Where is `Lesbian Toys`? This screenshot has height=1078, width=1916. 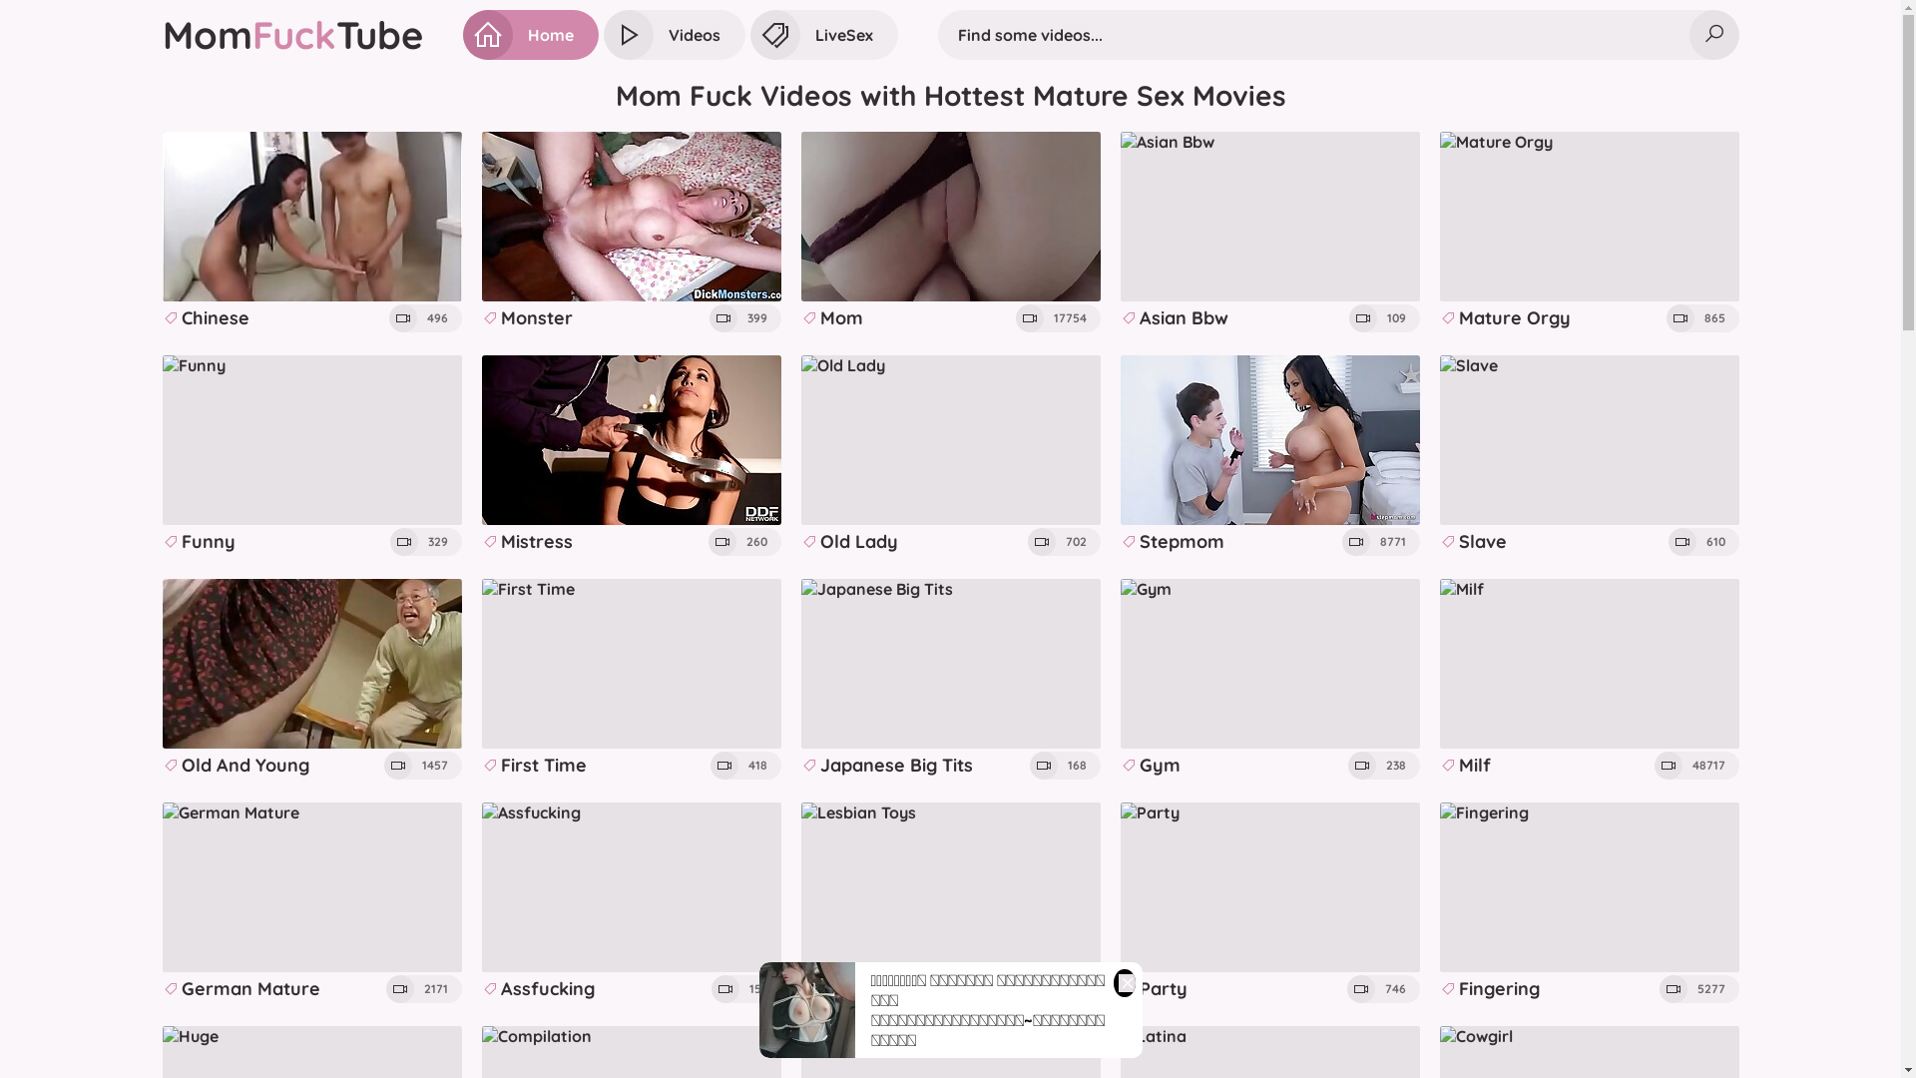
Lesbian Toys is located at coordinates (950, 904).